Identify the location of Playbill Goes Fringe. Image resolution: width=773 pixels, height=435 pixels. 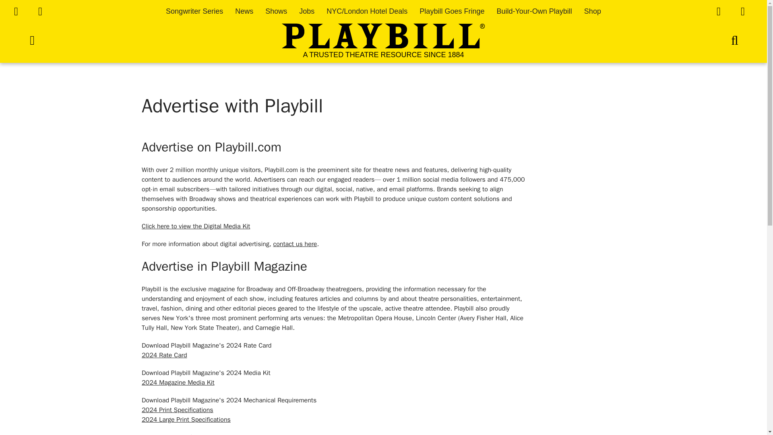
(452, 11).